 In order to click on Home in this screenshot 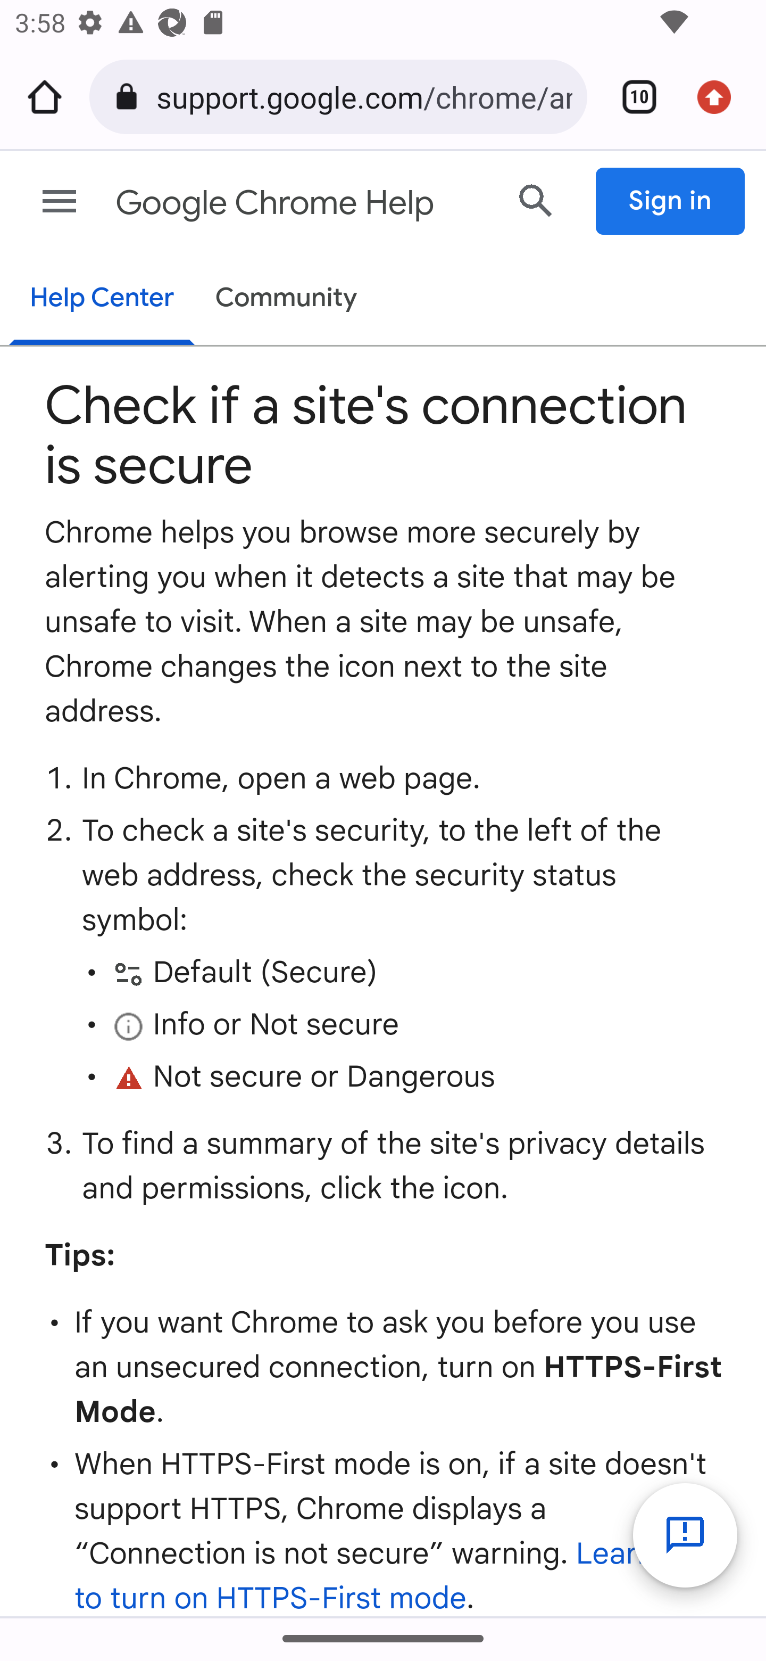, I will do `click(45, 97)`.